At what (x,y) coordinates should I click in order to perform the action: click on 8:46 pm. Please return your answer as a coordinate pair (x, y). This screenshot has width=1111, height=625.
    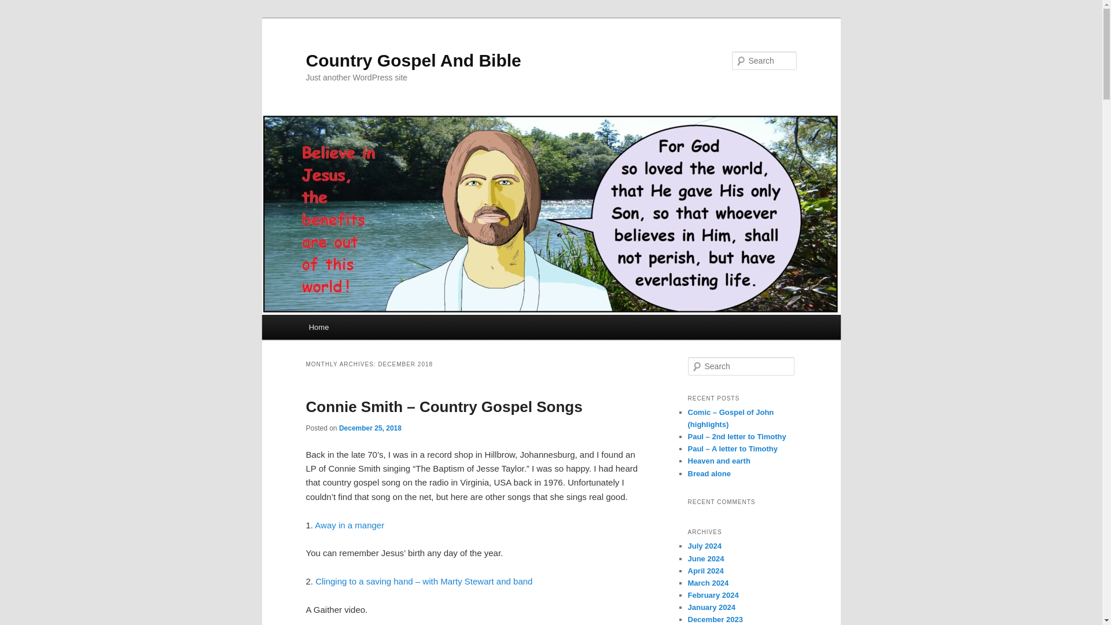
    Looking at the image, I should click on (370, 428).